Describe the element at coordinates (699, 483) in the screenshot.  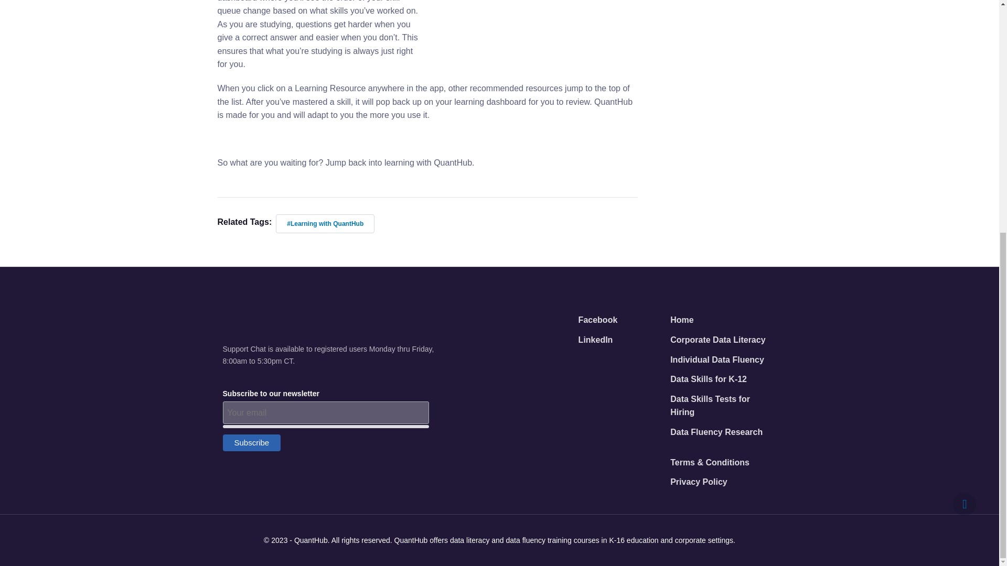
I see `Privacy Policy` at that location.